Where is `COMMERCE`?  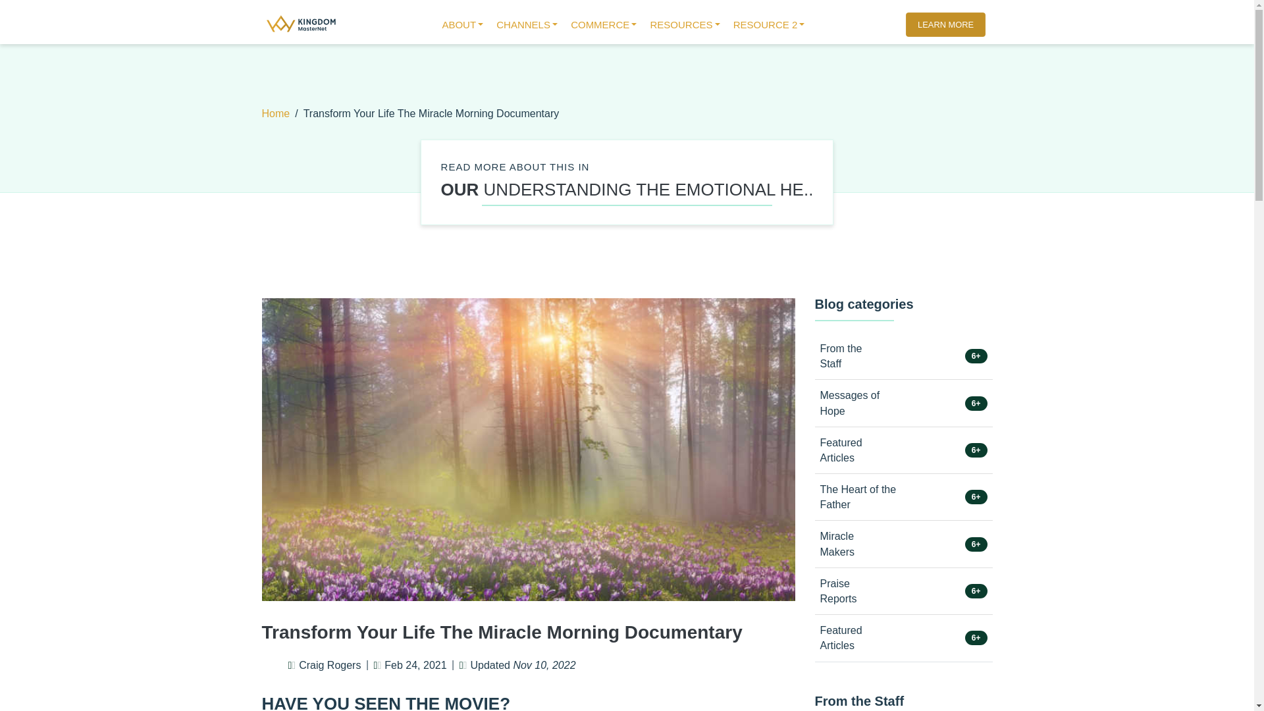 COMMERCE is located at coordinates (603, 25).